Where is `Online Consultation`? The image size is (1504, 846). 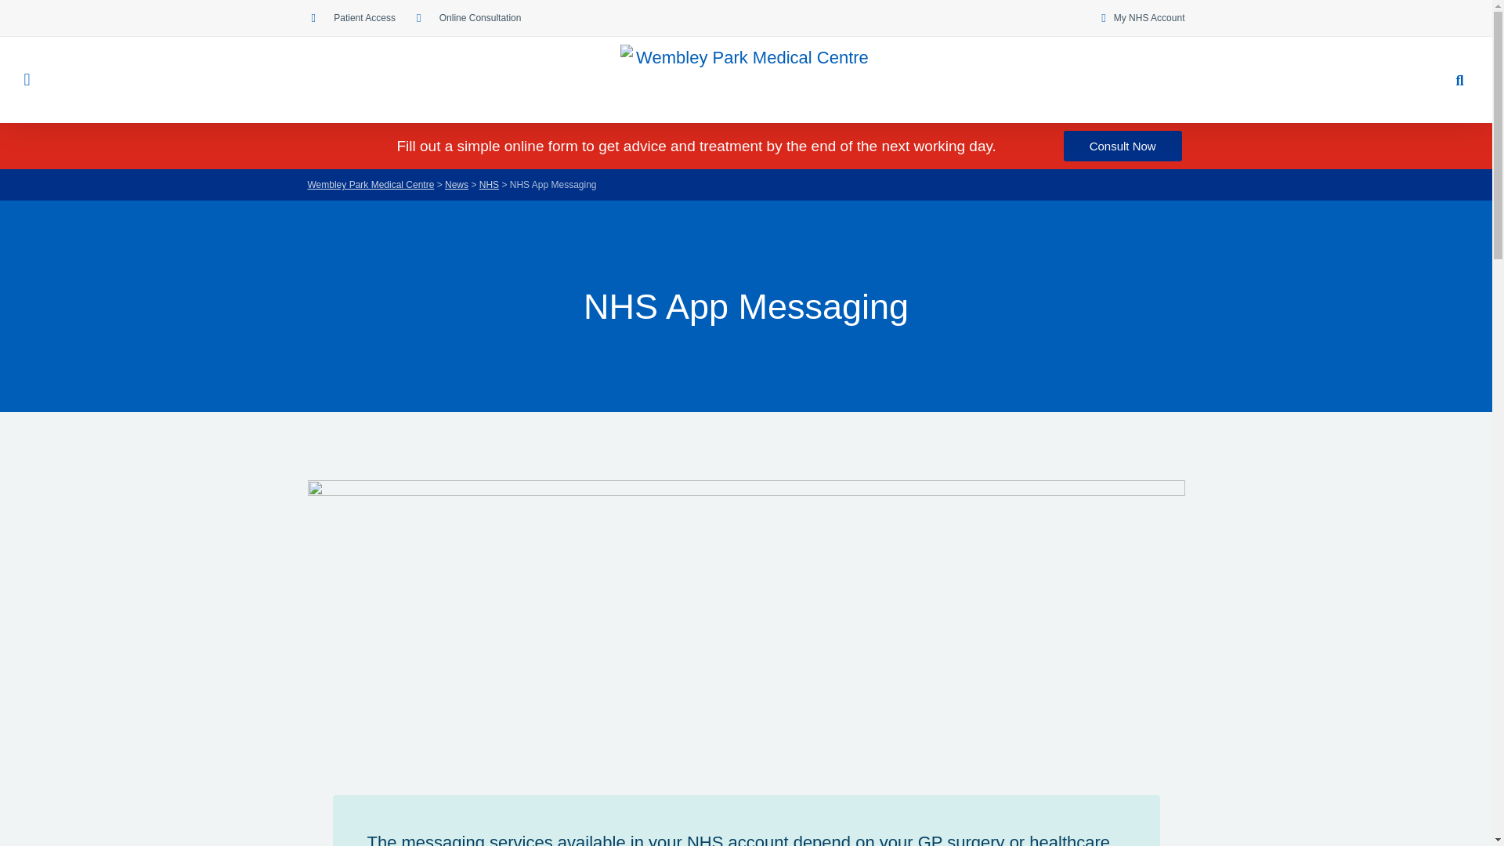
Online Consultation is located at coordinates (468, 17).